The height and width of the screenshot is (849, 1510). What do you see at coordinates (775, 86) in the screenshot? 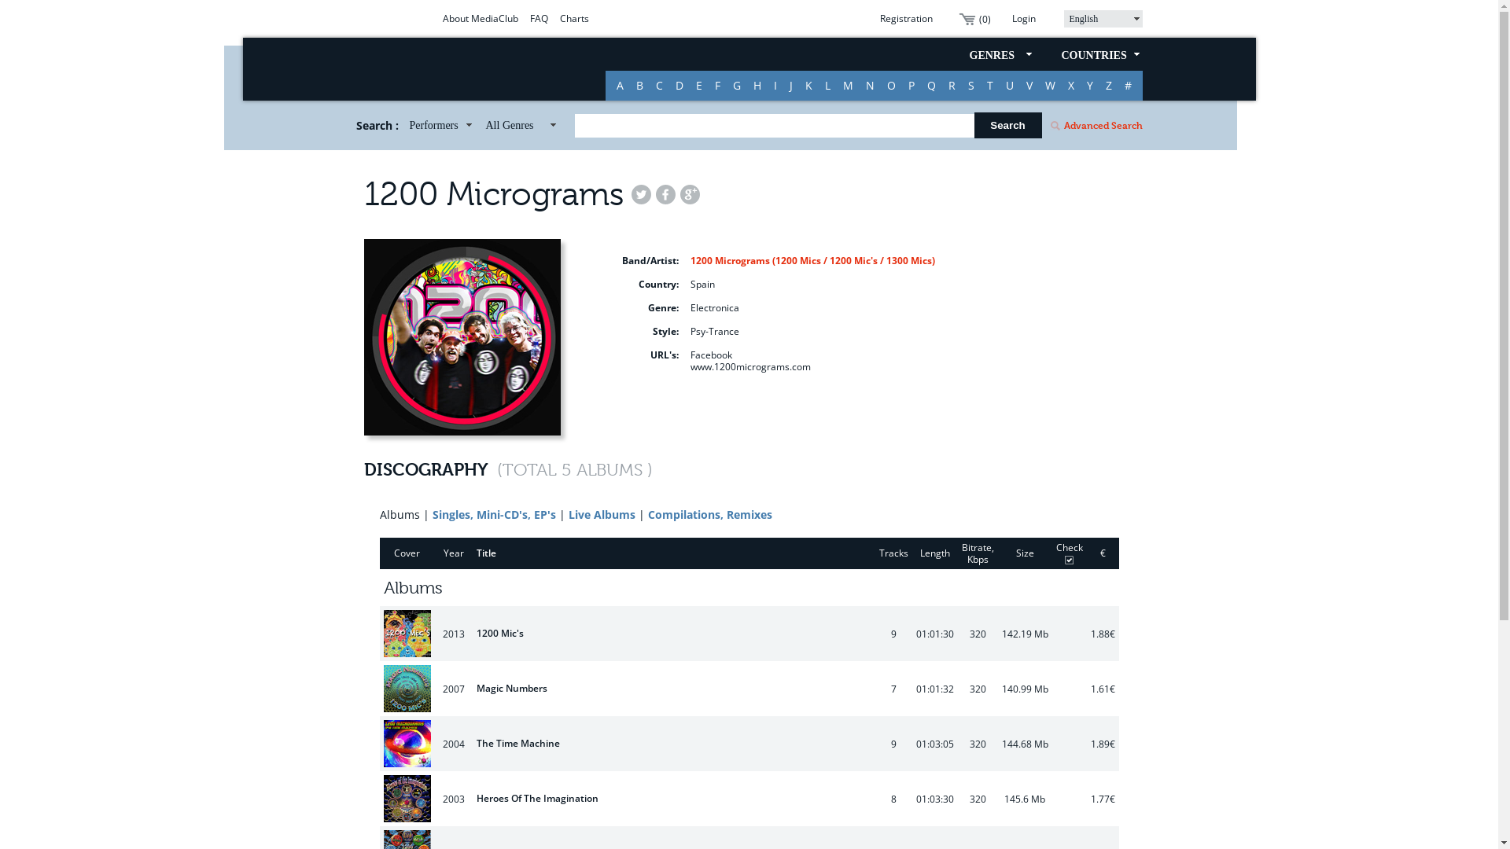
I see `I` at bounding box center [775, 86].